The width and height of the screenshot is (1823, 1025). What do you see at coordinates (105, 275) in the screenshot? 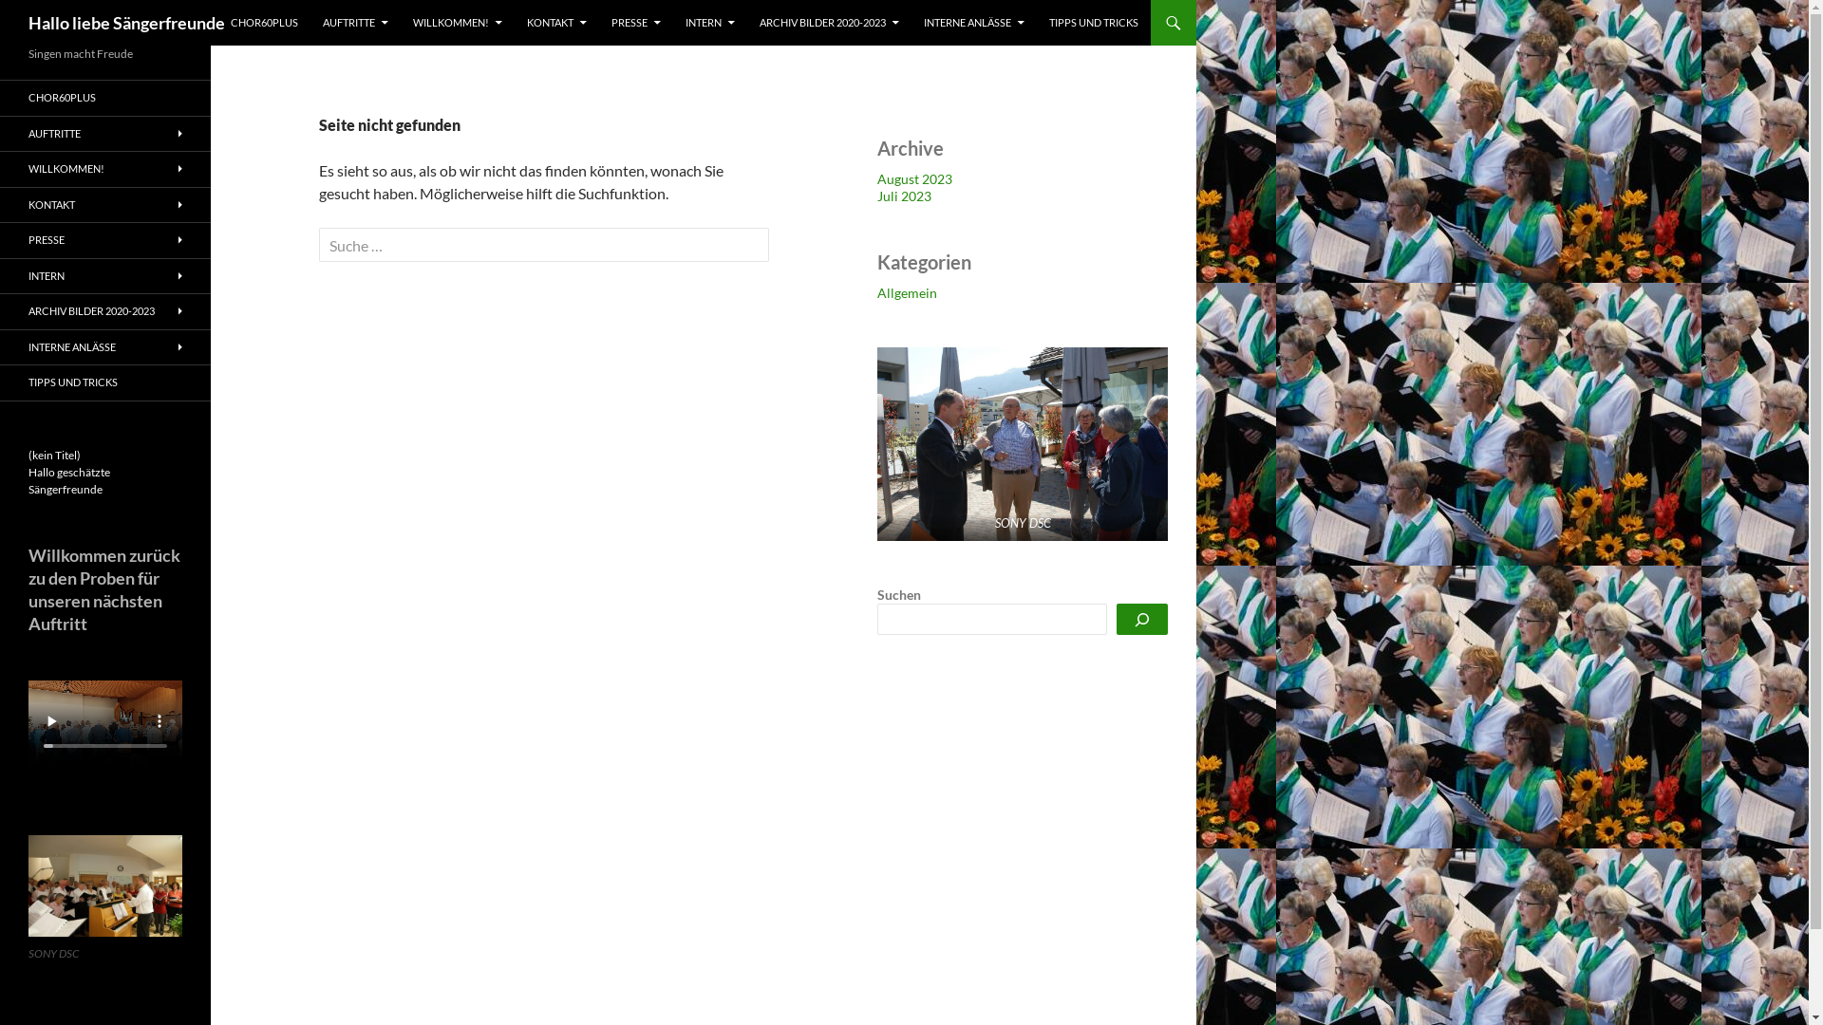
I see `INTERN` at bounding box center [105, 275].